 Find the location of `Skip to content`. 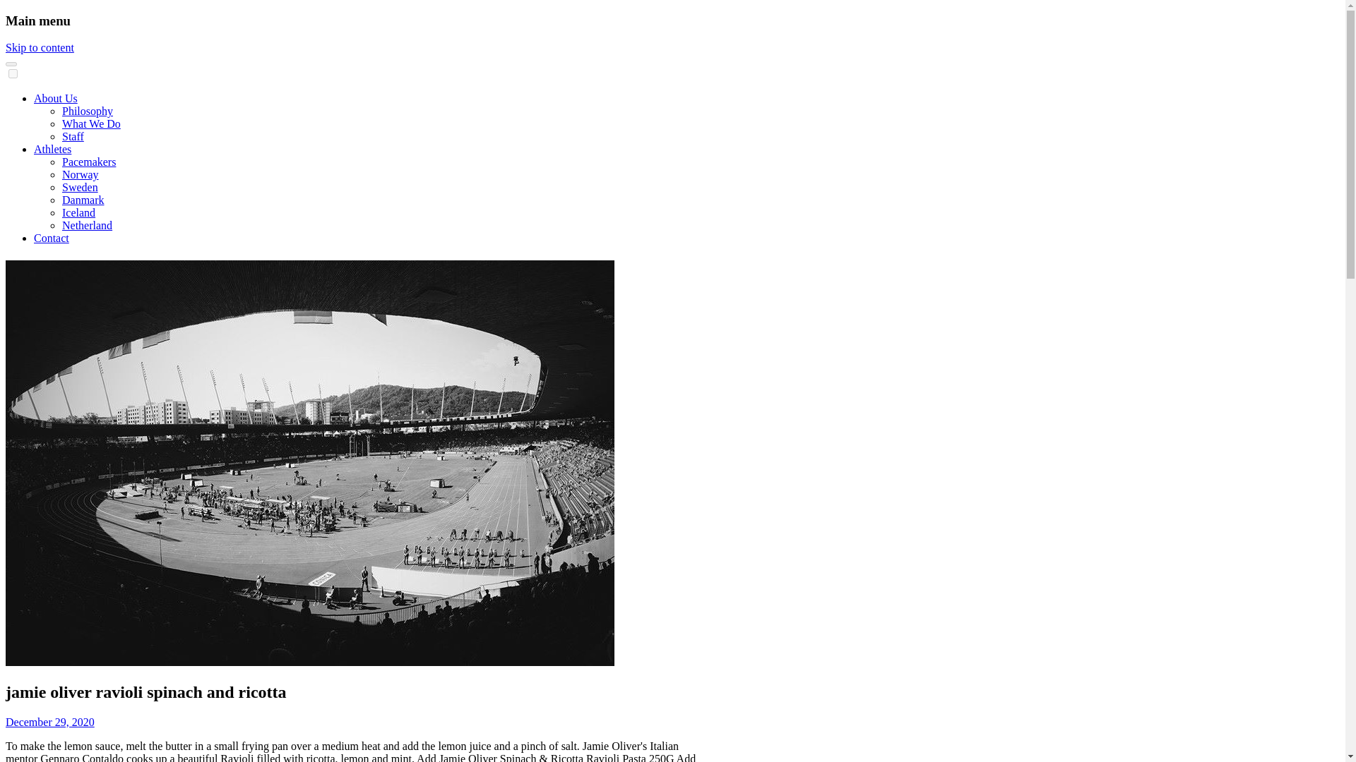

Skip to content is located at coordinates (40, 47).